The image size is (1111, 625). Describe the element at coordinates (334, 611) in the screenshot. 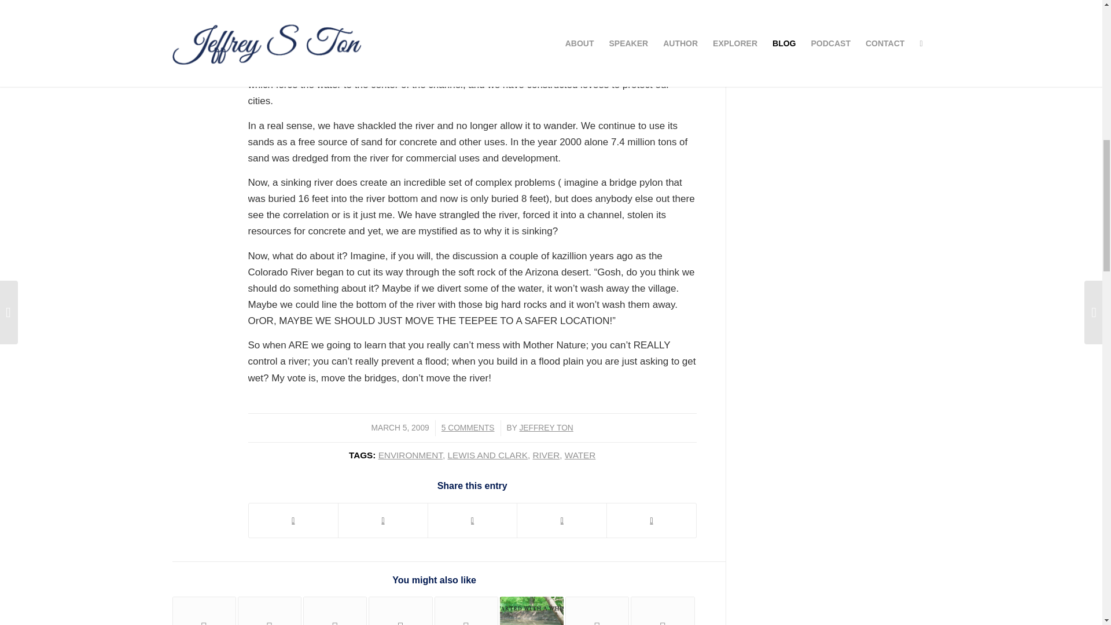

I see `One bourbon, One scotch, One beer` at that location.